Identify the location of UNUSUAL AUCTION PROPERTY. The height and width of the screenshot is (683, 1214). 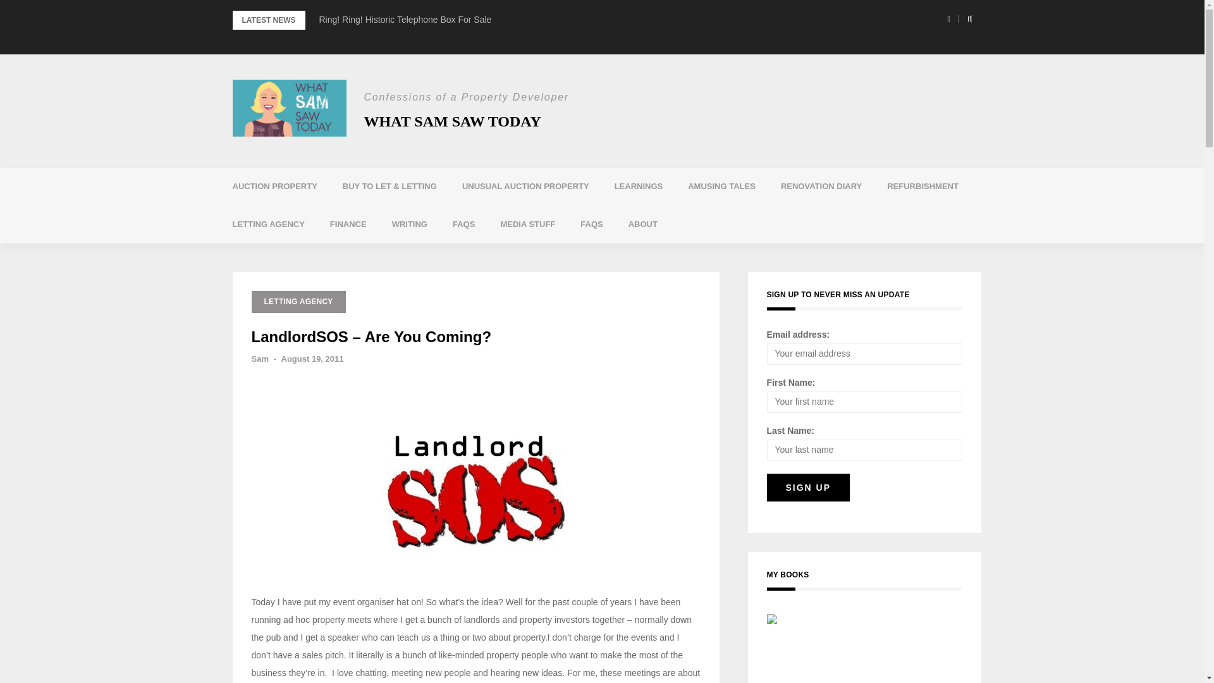
(525, 186).